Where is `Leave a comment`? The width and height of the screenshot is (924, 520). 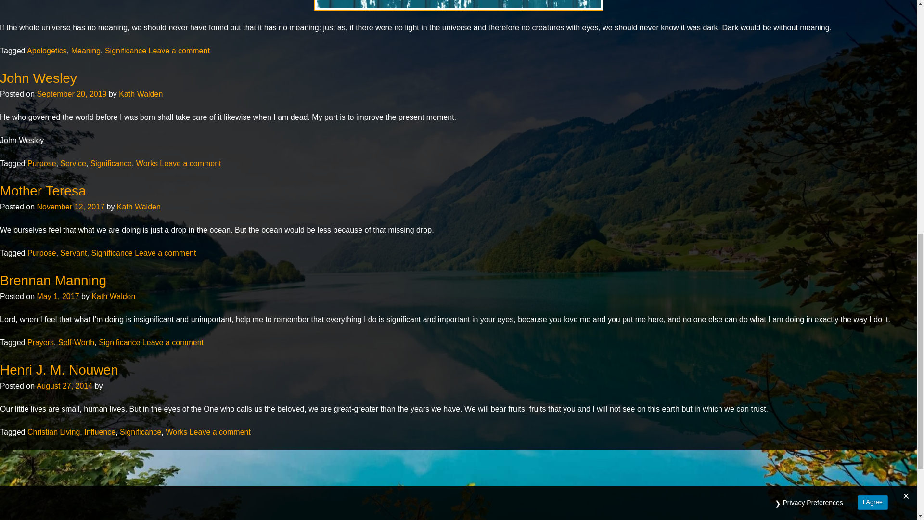
Leave a comment is located at coordinates (190, 163).